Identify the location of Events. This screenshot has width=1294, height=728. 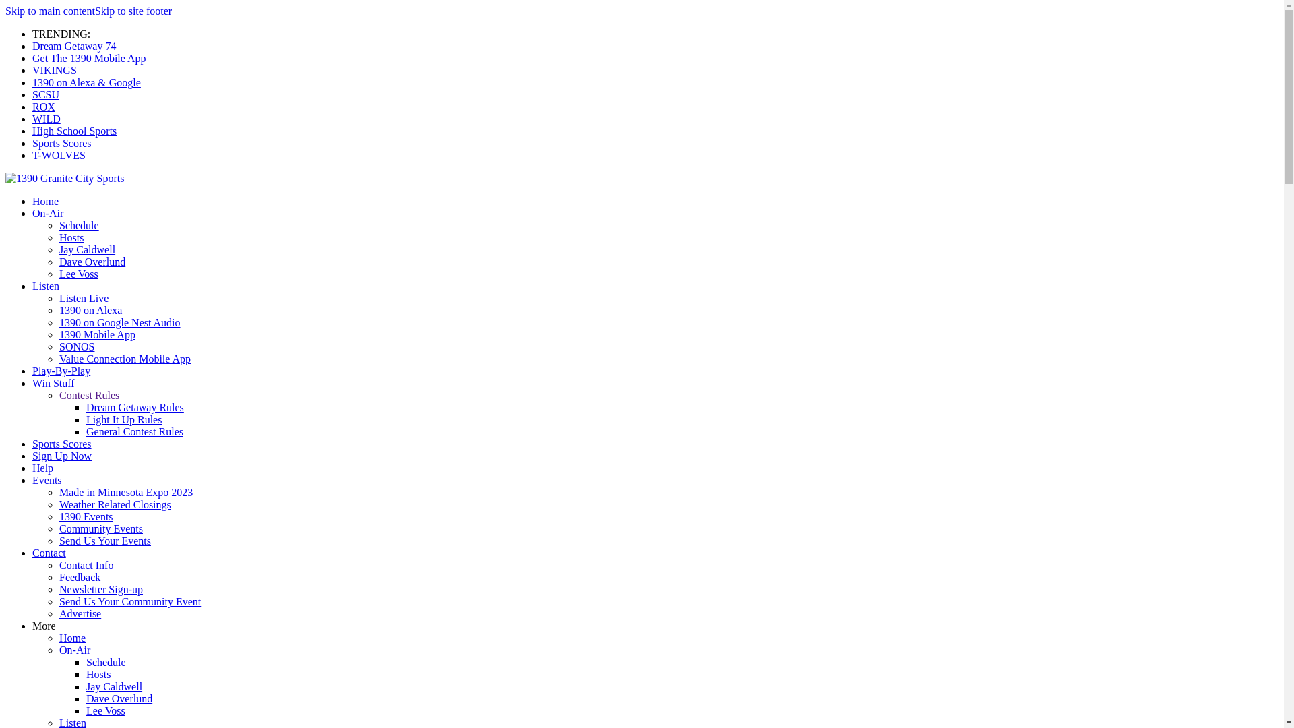
(47, 480).